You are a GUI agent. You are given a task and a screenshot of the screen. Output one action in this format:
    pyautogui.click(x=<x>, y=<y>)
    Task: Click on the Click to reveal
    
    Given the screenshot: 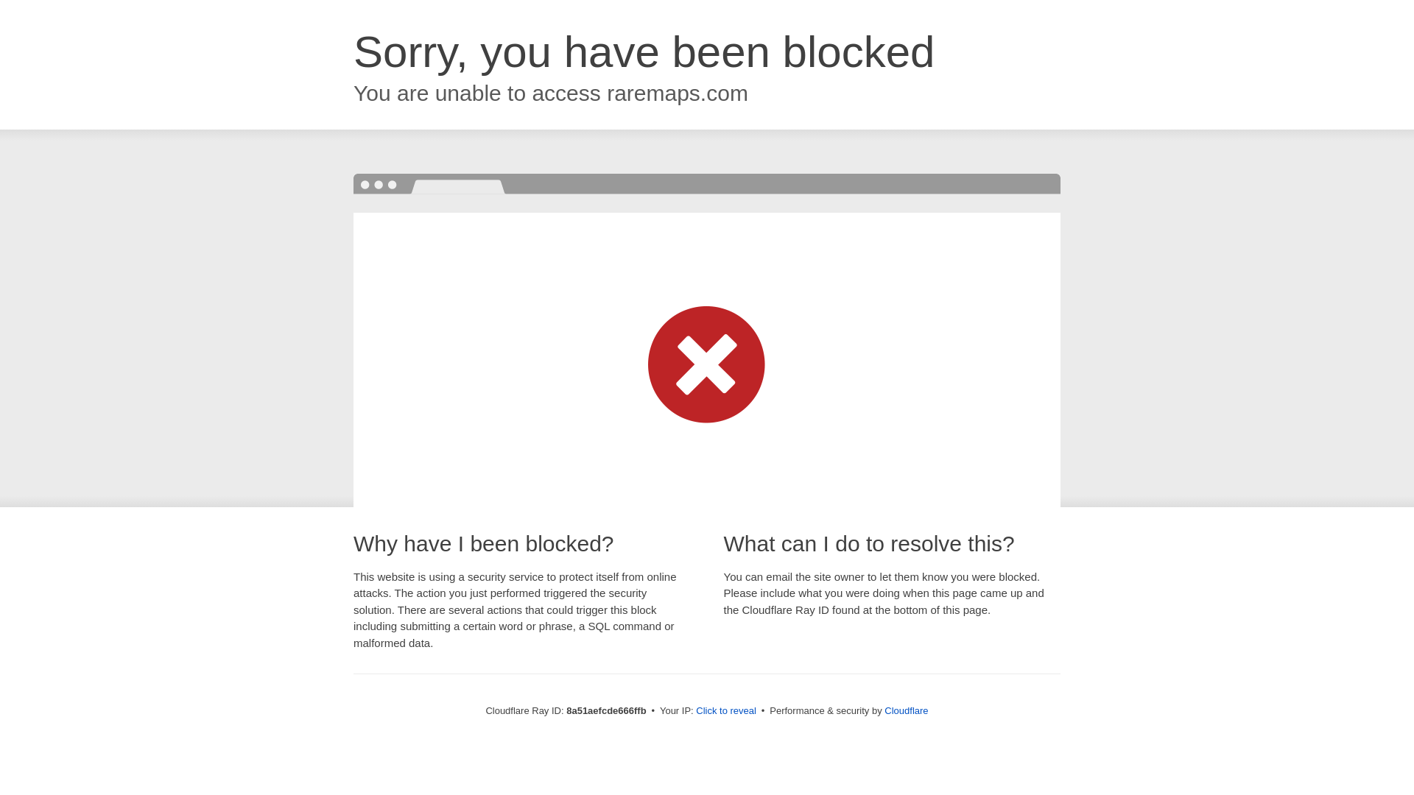 What is the action you would take?
    pyautogui.click(x=726, y=711)
    